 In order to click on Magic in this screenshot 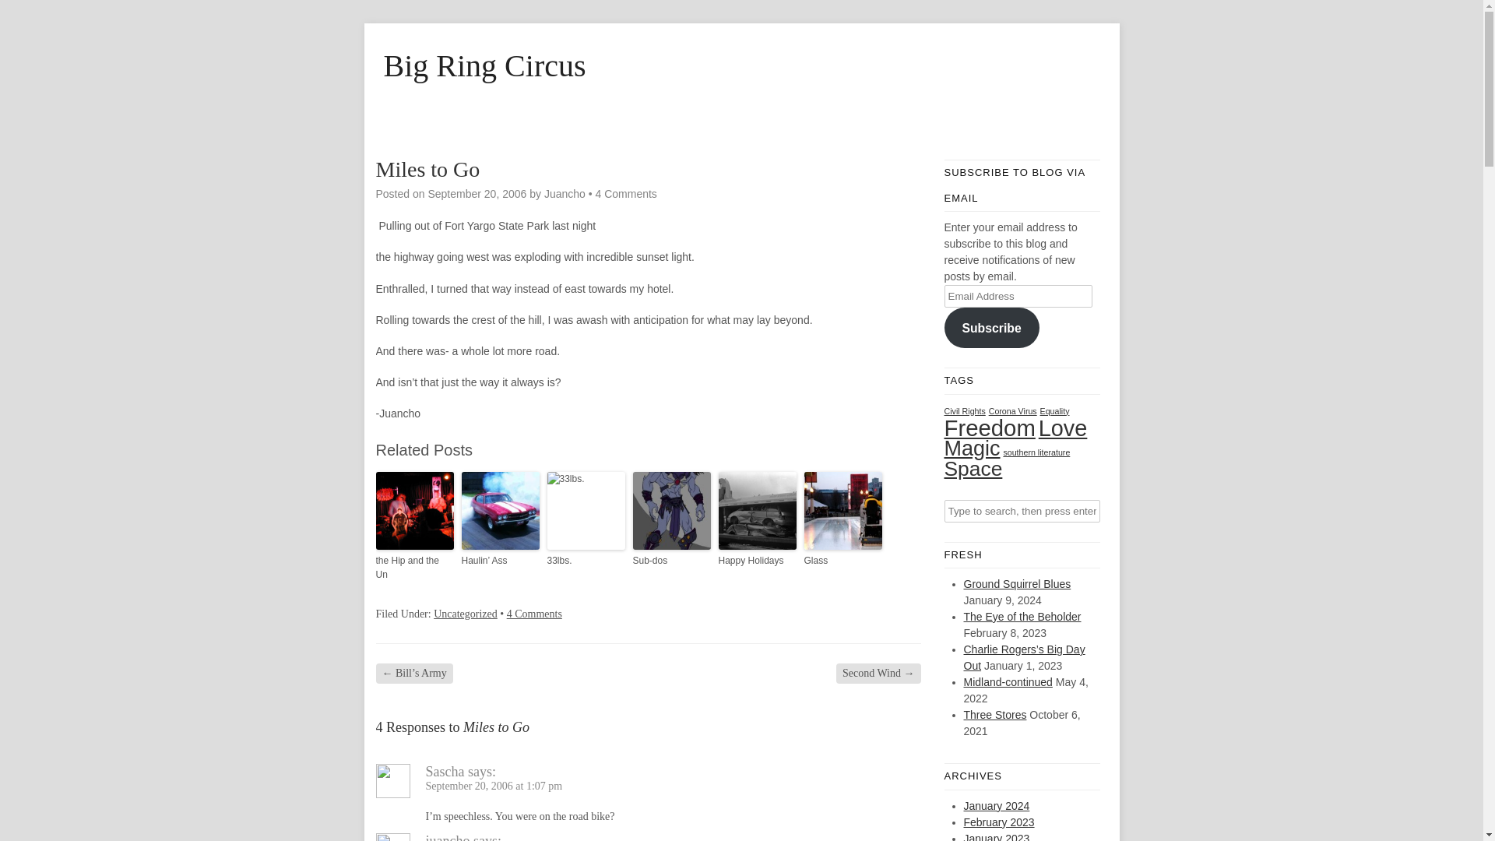, I will do `click(972, 447)`.